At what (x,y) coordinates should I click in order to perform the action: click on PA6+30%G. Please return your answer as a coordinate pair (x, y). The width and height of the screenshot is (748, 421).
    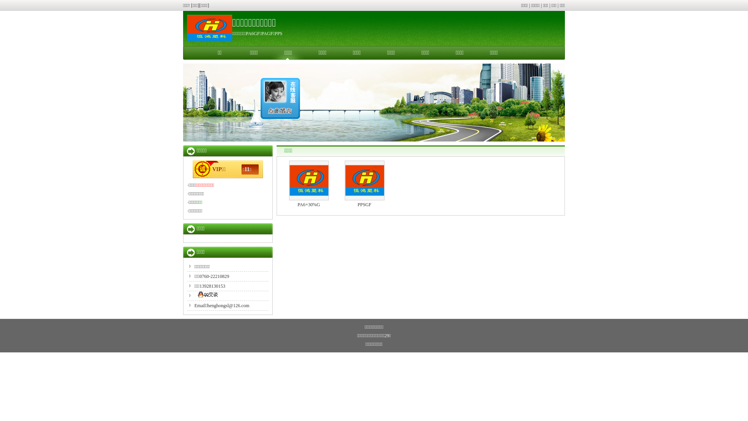
    Looking at the image, I should click on (309, 205).